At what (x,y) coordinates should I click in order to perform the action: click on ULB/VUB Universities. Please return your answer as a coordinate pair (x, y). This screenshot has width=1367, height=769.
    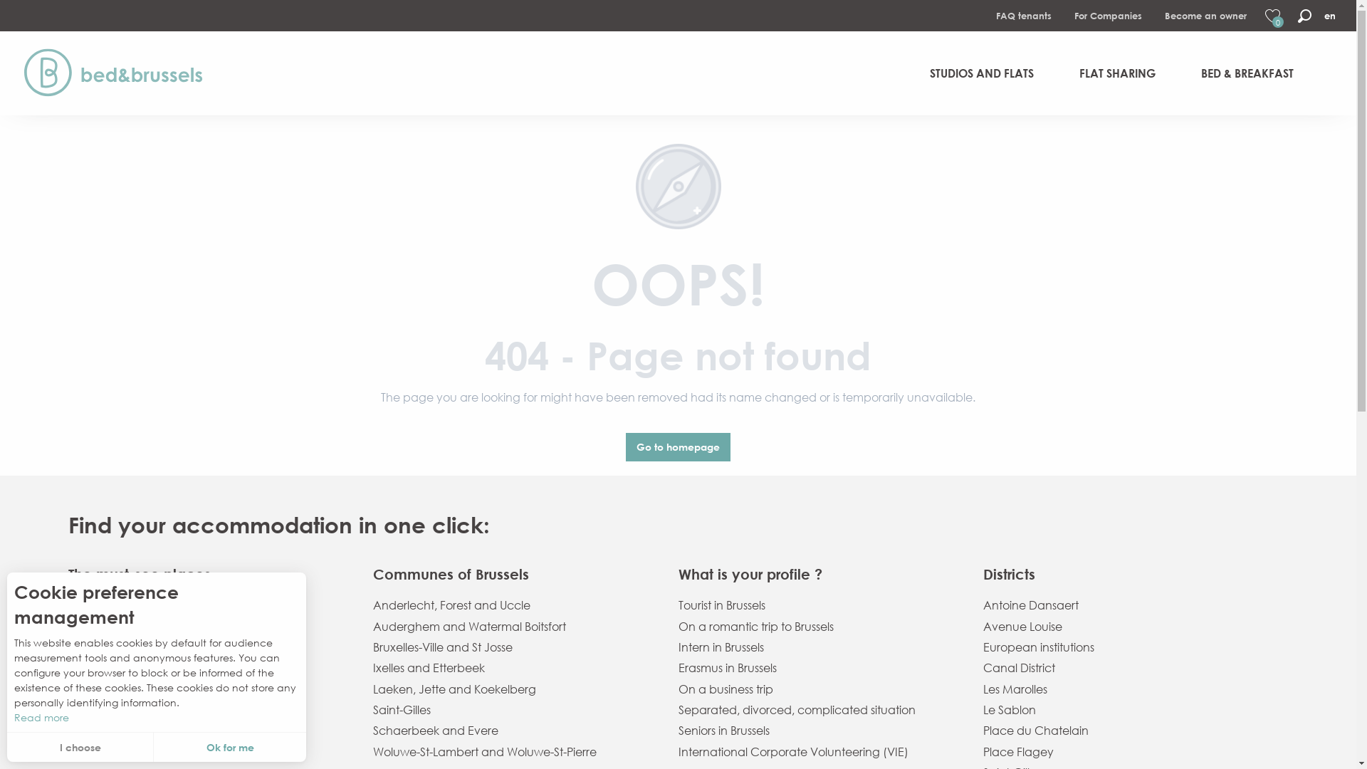
    Looking at the image, I should click on (209, 752).